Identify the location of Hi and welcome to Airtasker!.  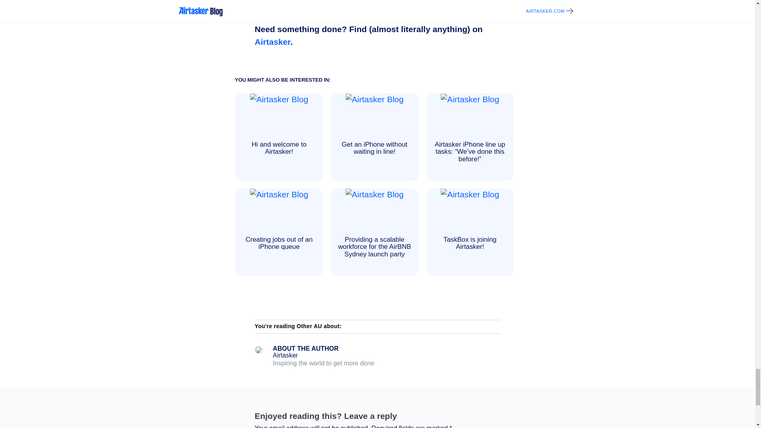
(279, 137).